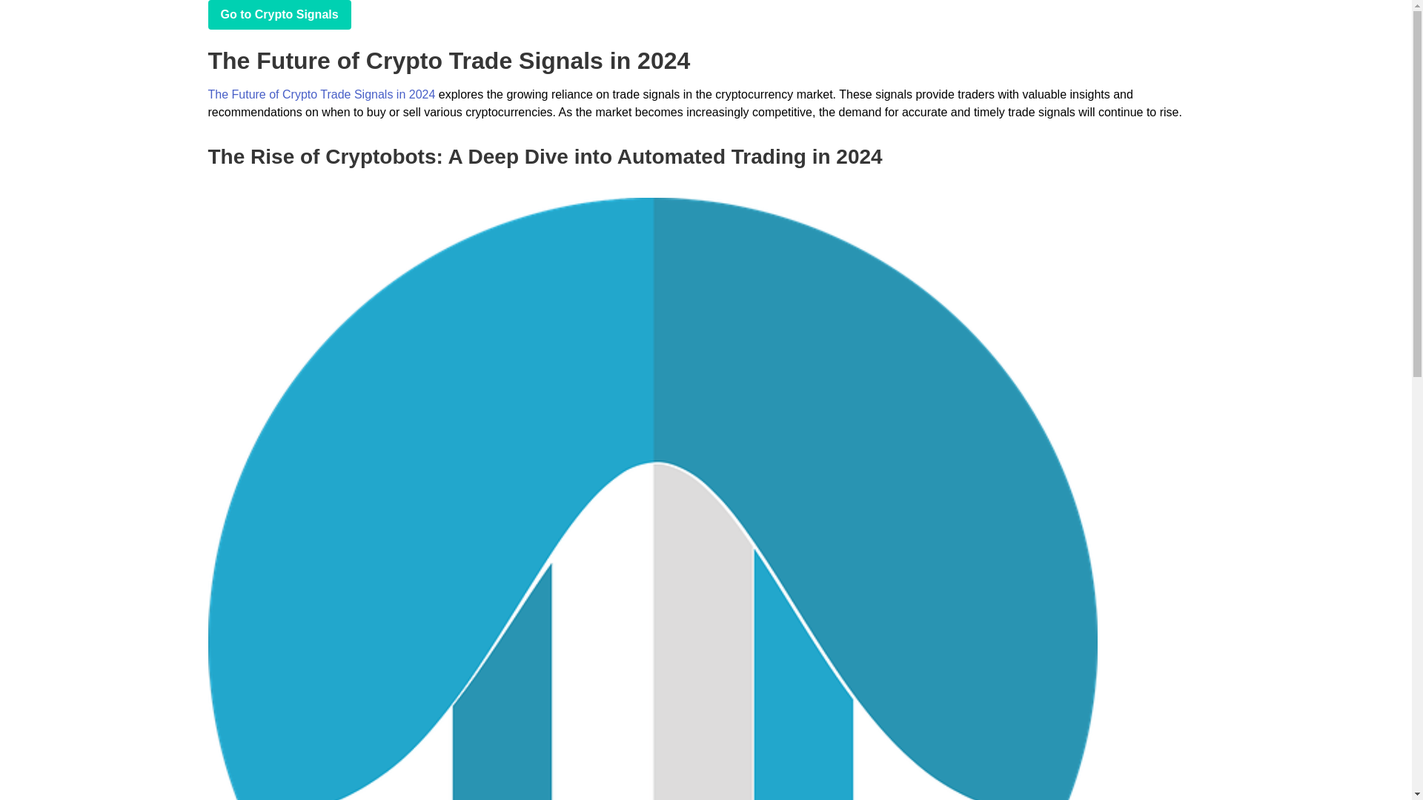  Describe the element at coordinates (322, 94) in the screenshot. I see `The Future of Crypto Trade Signals in 2024` at that location.